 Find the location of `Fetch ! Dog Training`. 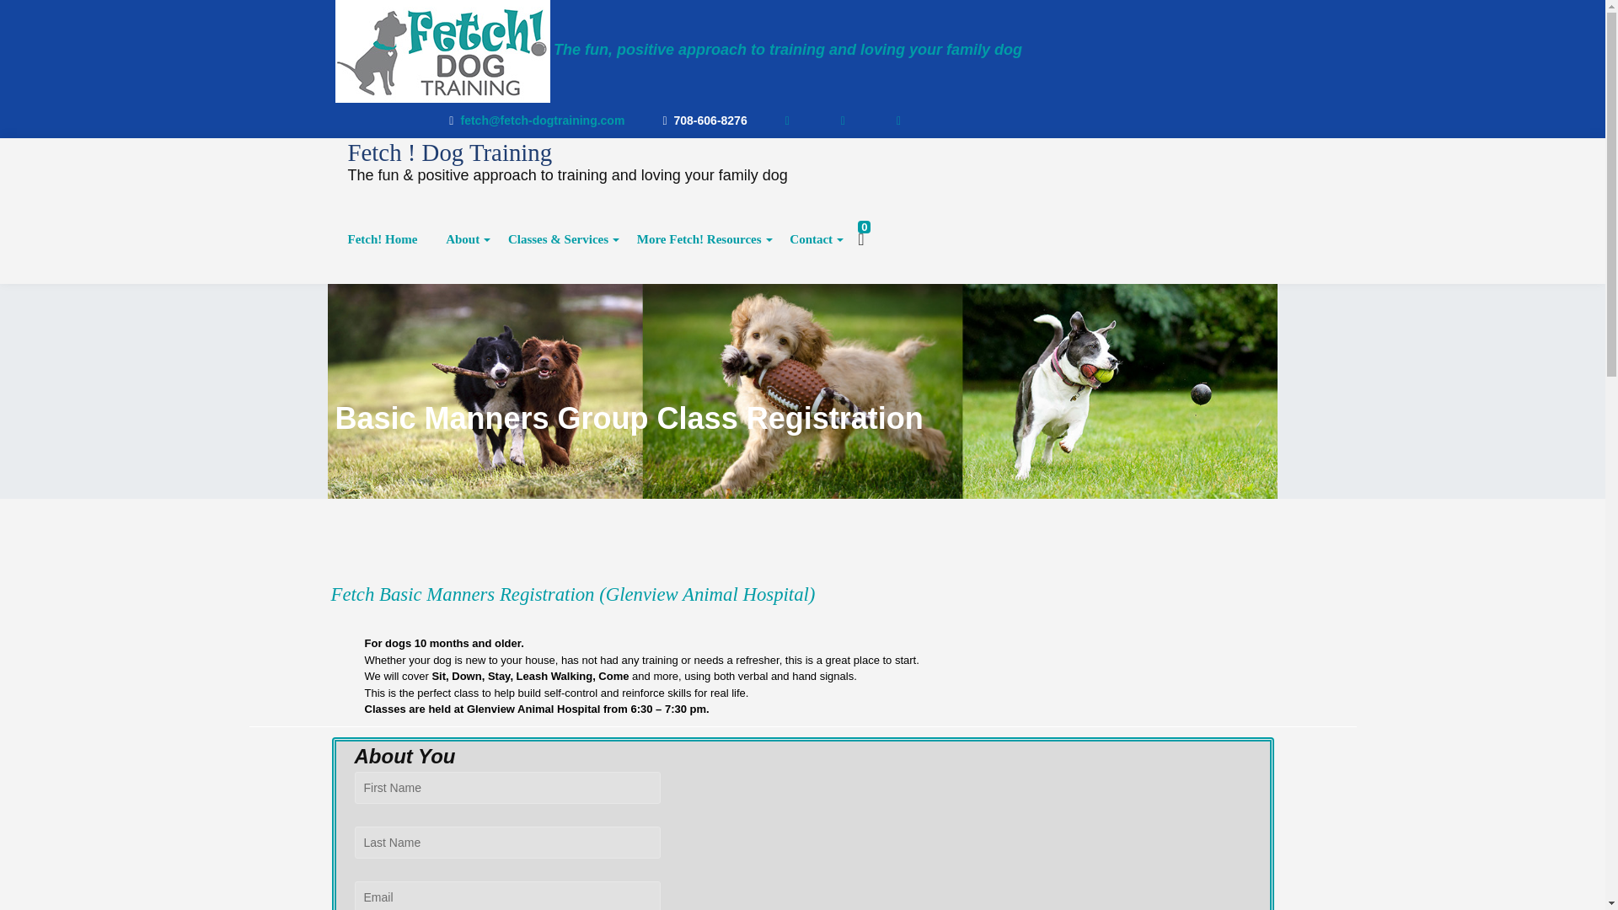

Fetch ! Dog Training is located at coordinates (443, 152).